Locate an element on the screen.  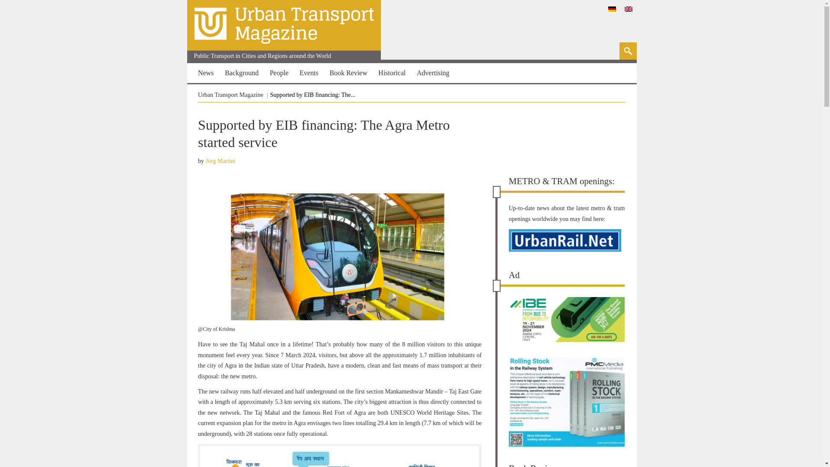
Supported by EIB financing: The Agra Metro started service is located at coordinates (313, 95).